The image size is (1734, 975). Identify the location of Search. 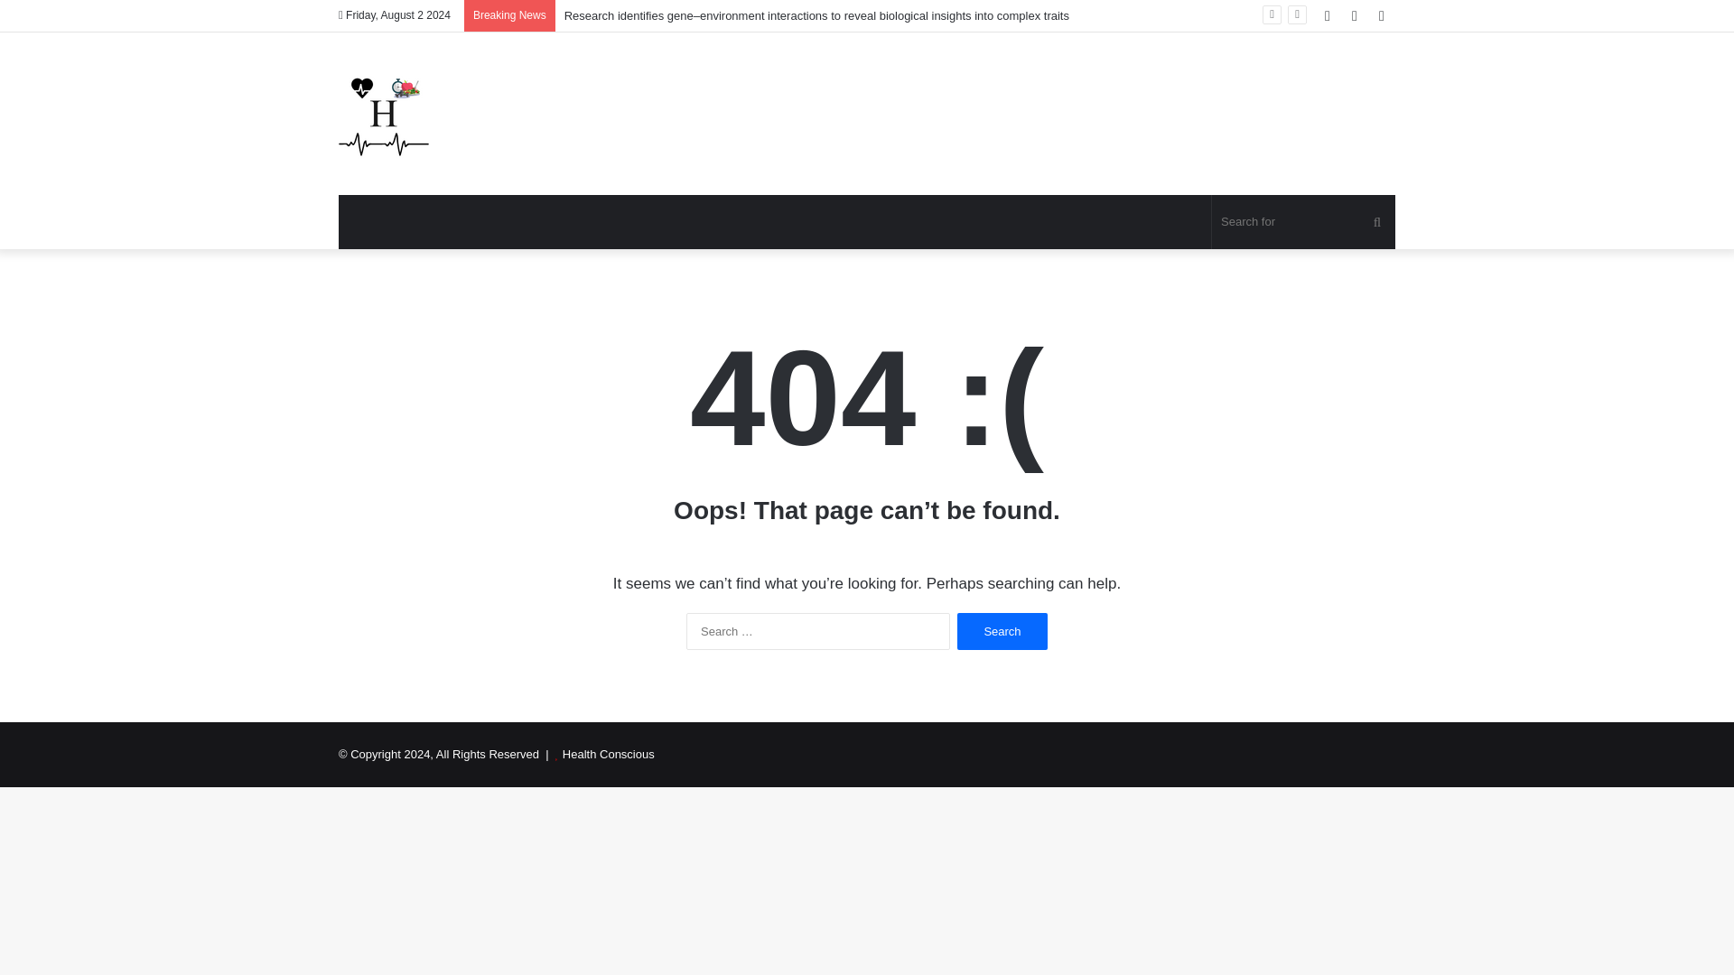
(1002, 632).